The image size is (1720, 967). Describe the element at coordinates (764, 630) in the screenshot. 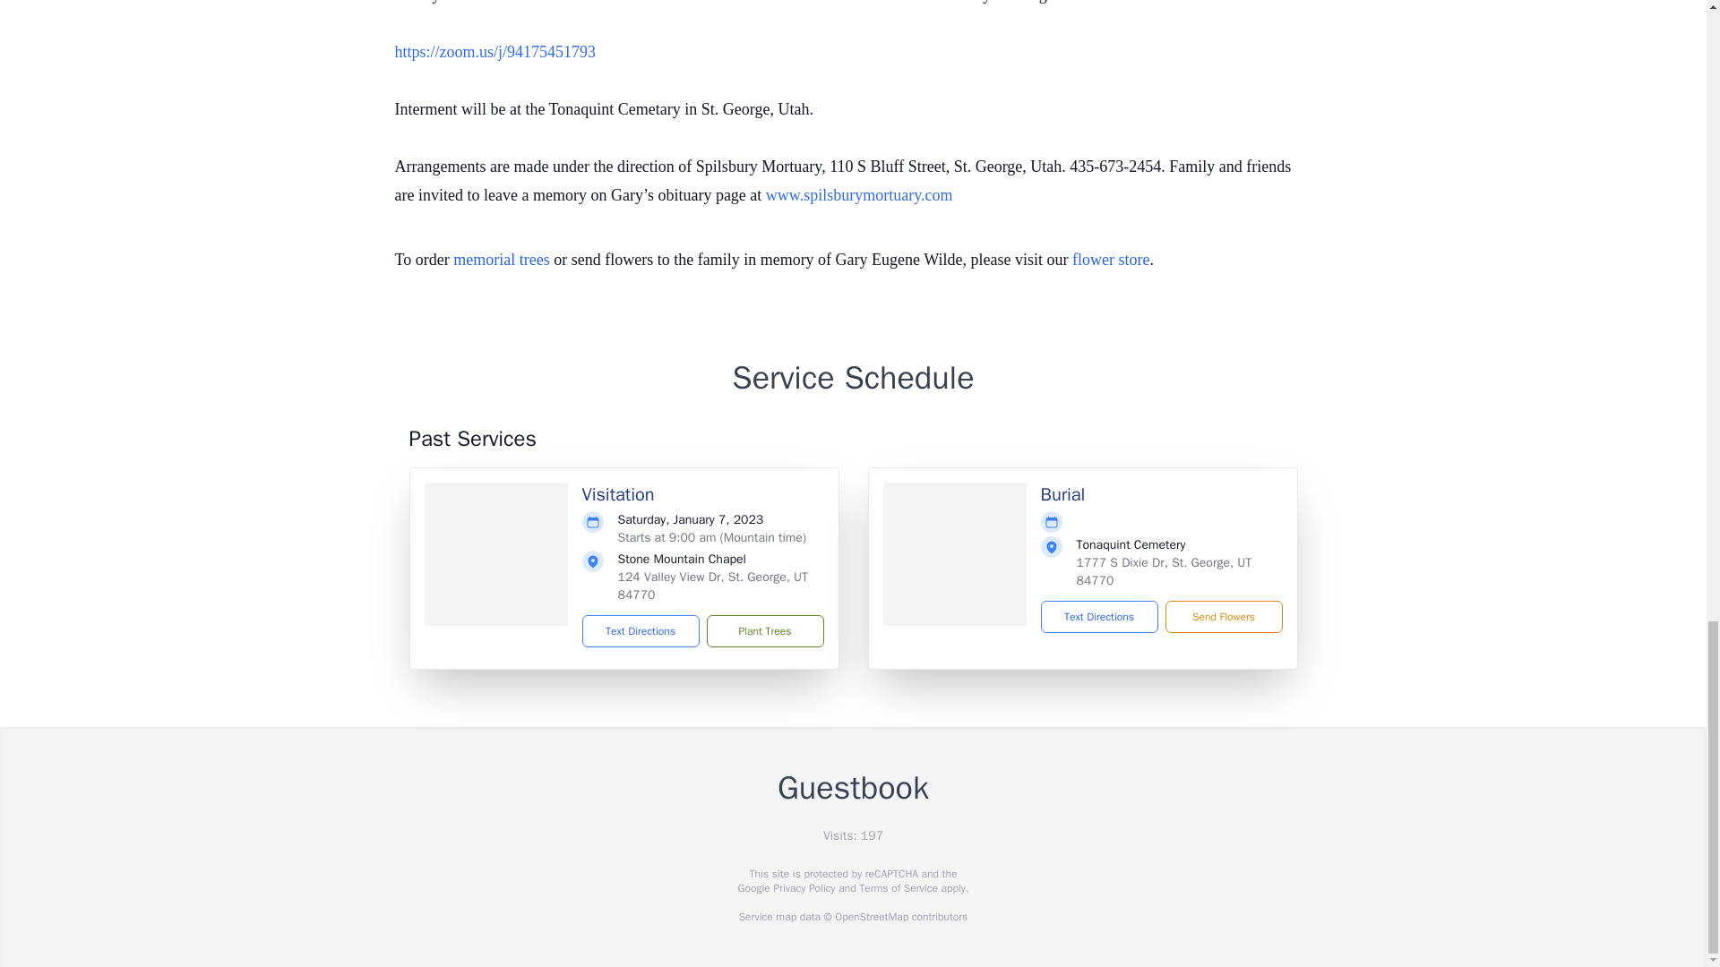

I see `Plant Trees` at that location.